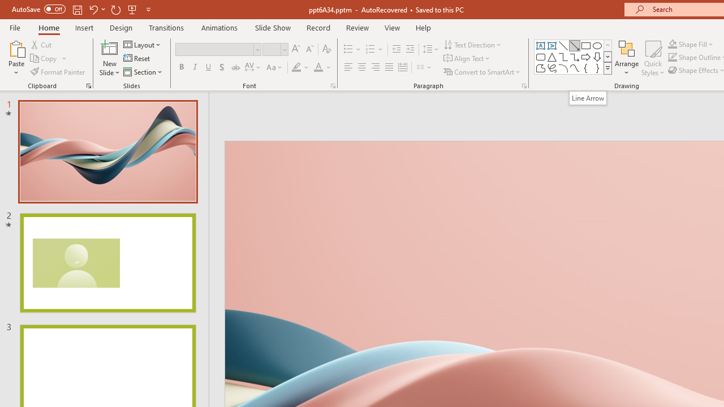  What do you see at coordinates (195, 68) in the screenshot?
I see `Italic` at bounding box center [195, 68].